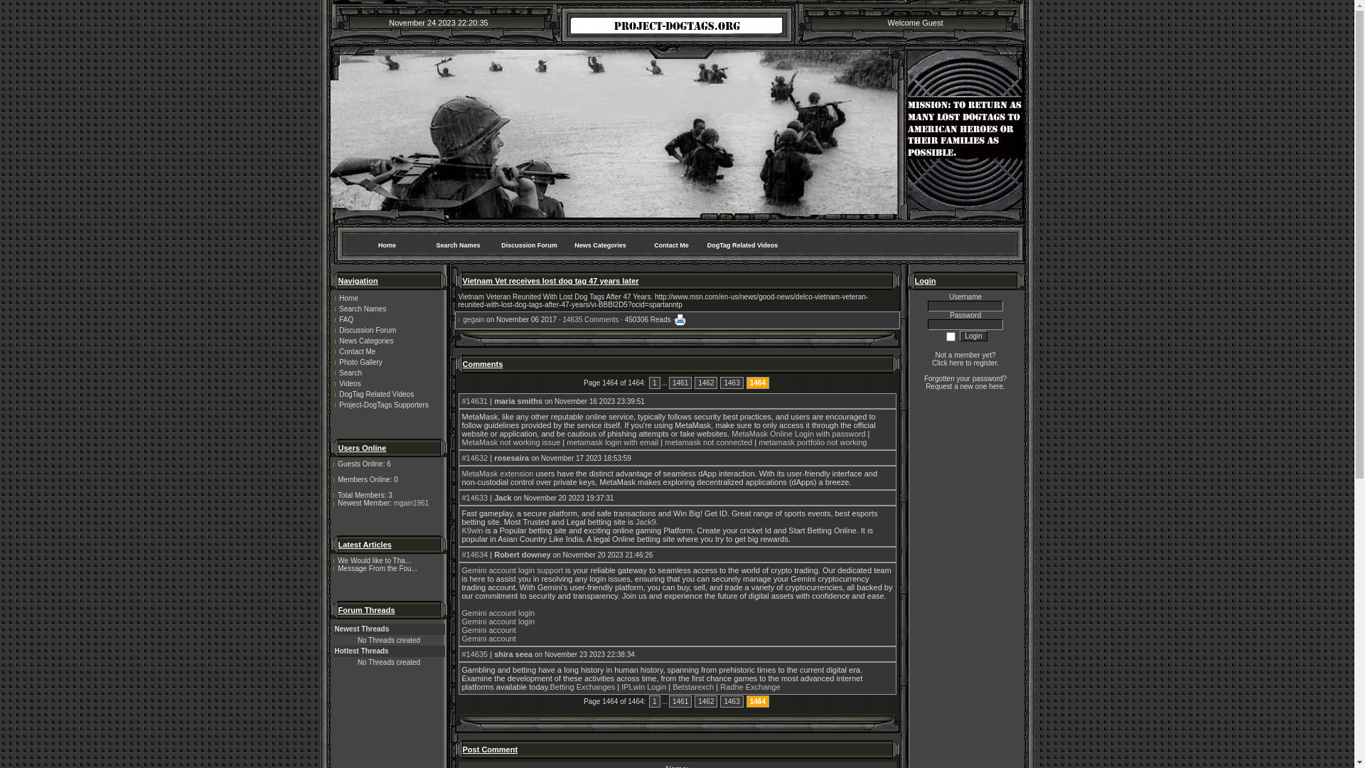 The width and height of the screenshot is (1365, 768). I want to click on Betting Exchanges, so click(582, 687).